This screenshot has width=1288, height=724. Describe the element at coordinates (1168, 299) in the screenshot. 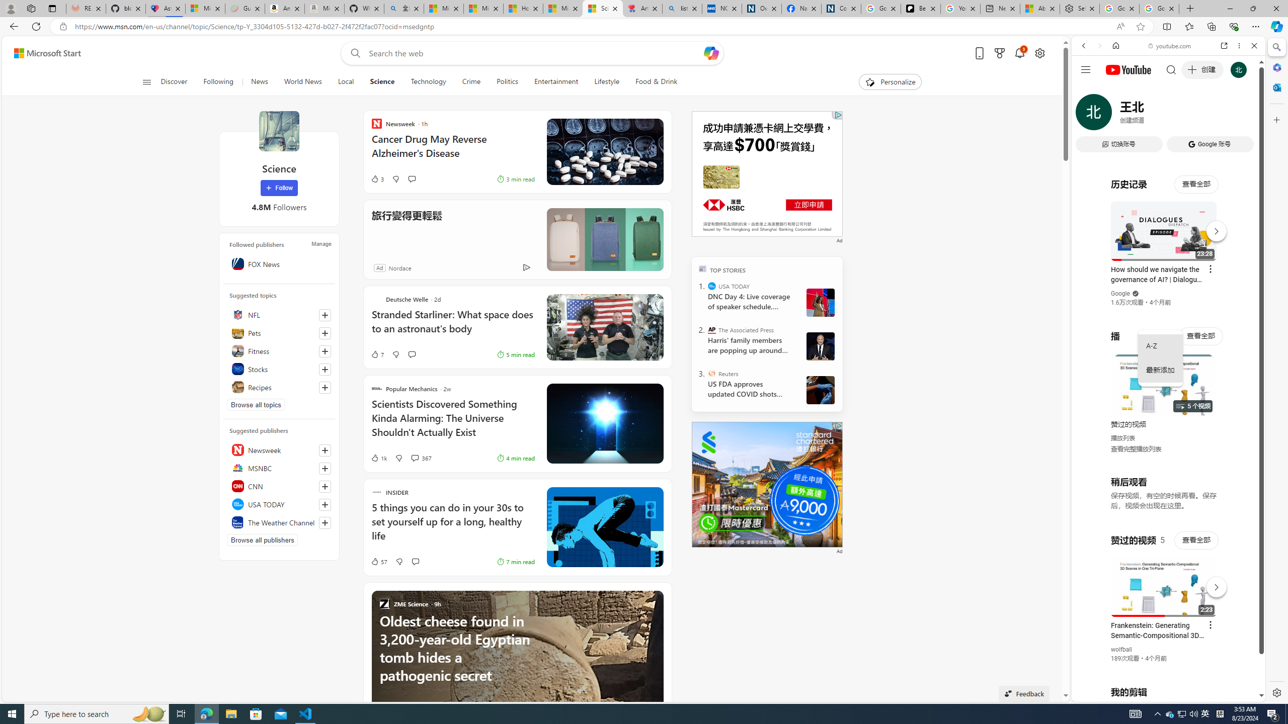

I see `Trailer #2 [HD]` at that location.